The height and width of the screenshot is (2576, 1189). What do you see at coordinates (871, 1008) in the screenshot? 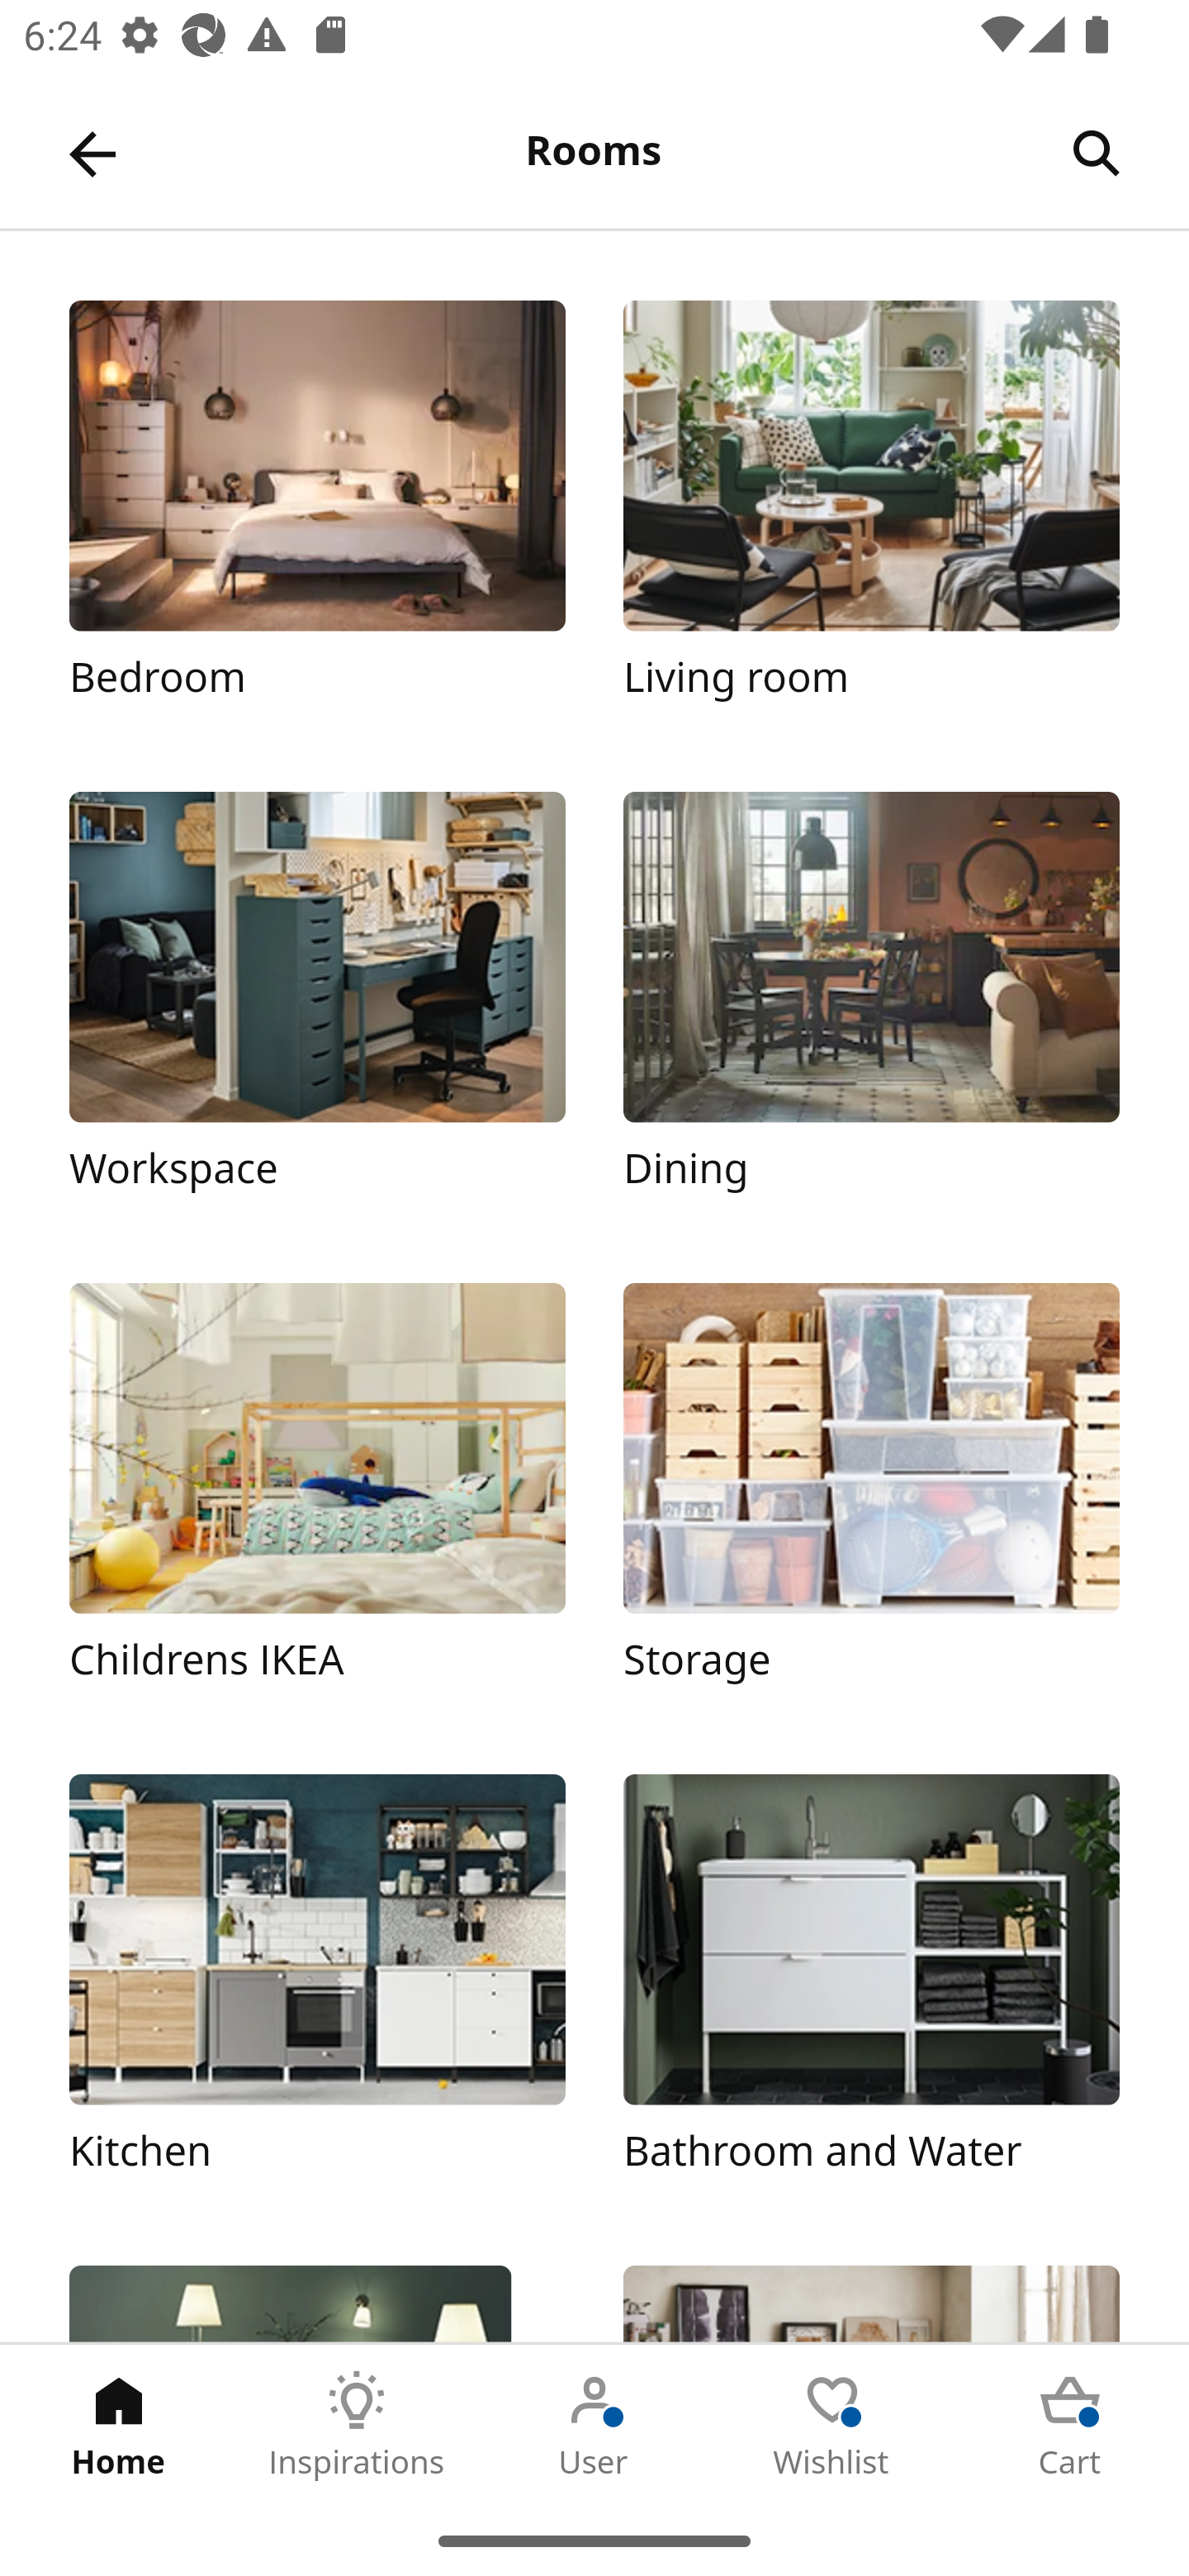
I see `Dining` at bounding box center [871, 1008].